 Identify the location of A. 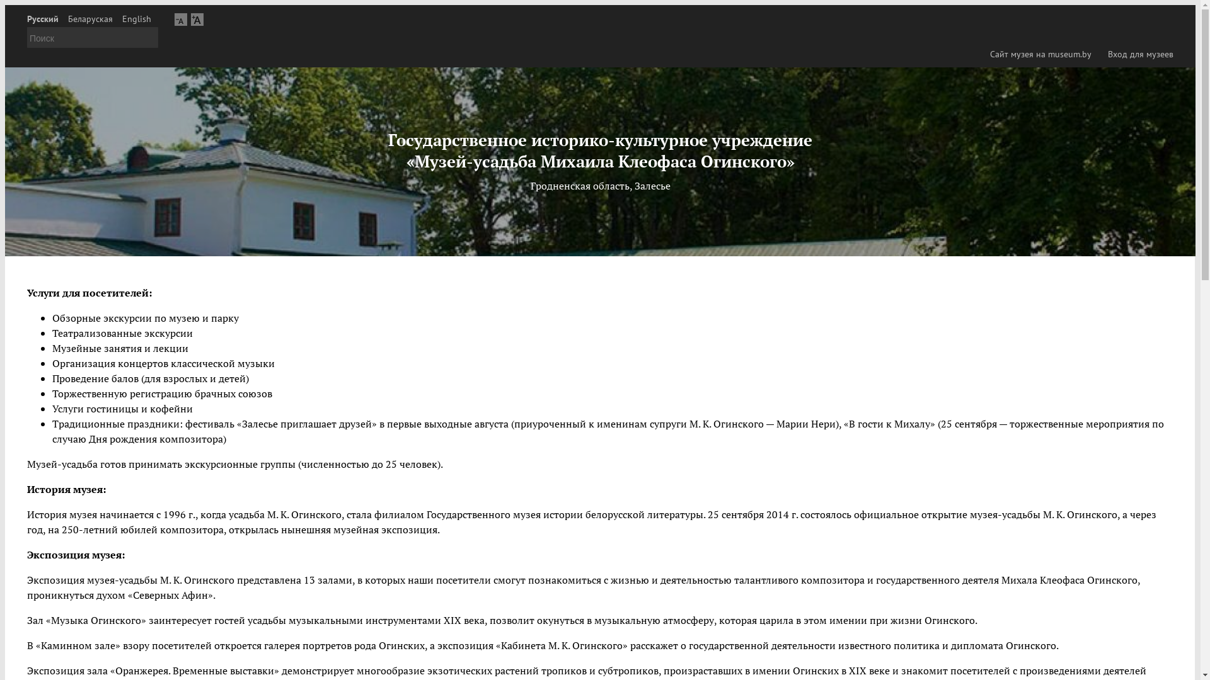
(197, 19).